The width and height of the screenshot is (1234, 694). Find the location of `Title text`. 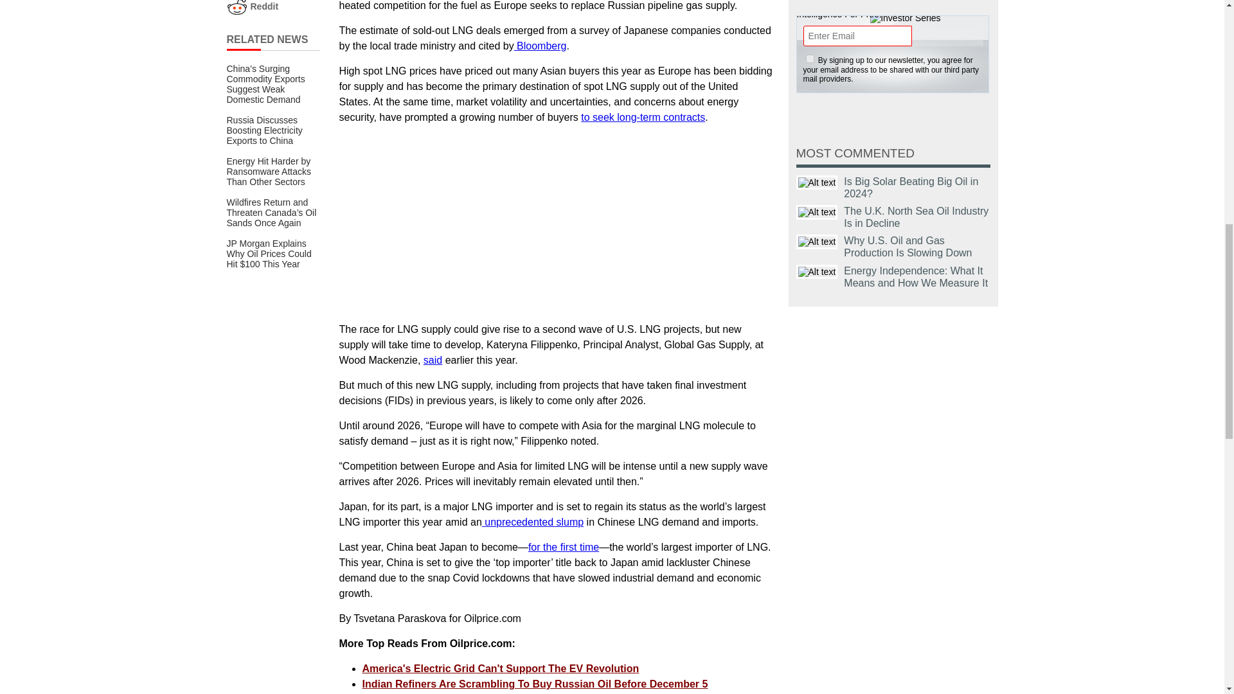

Title text is located at coordinates (816, 182).